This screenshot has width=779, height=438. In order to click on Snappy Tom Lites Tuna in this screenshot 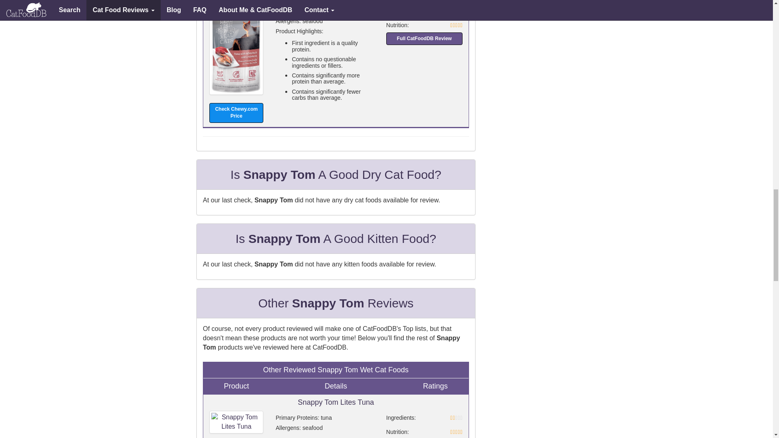, I will do `click(236, 422)`.